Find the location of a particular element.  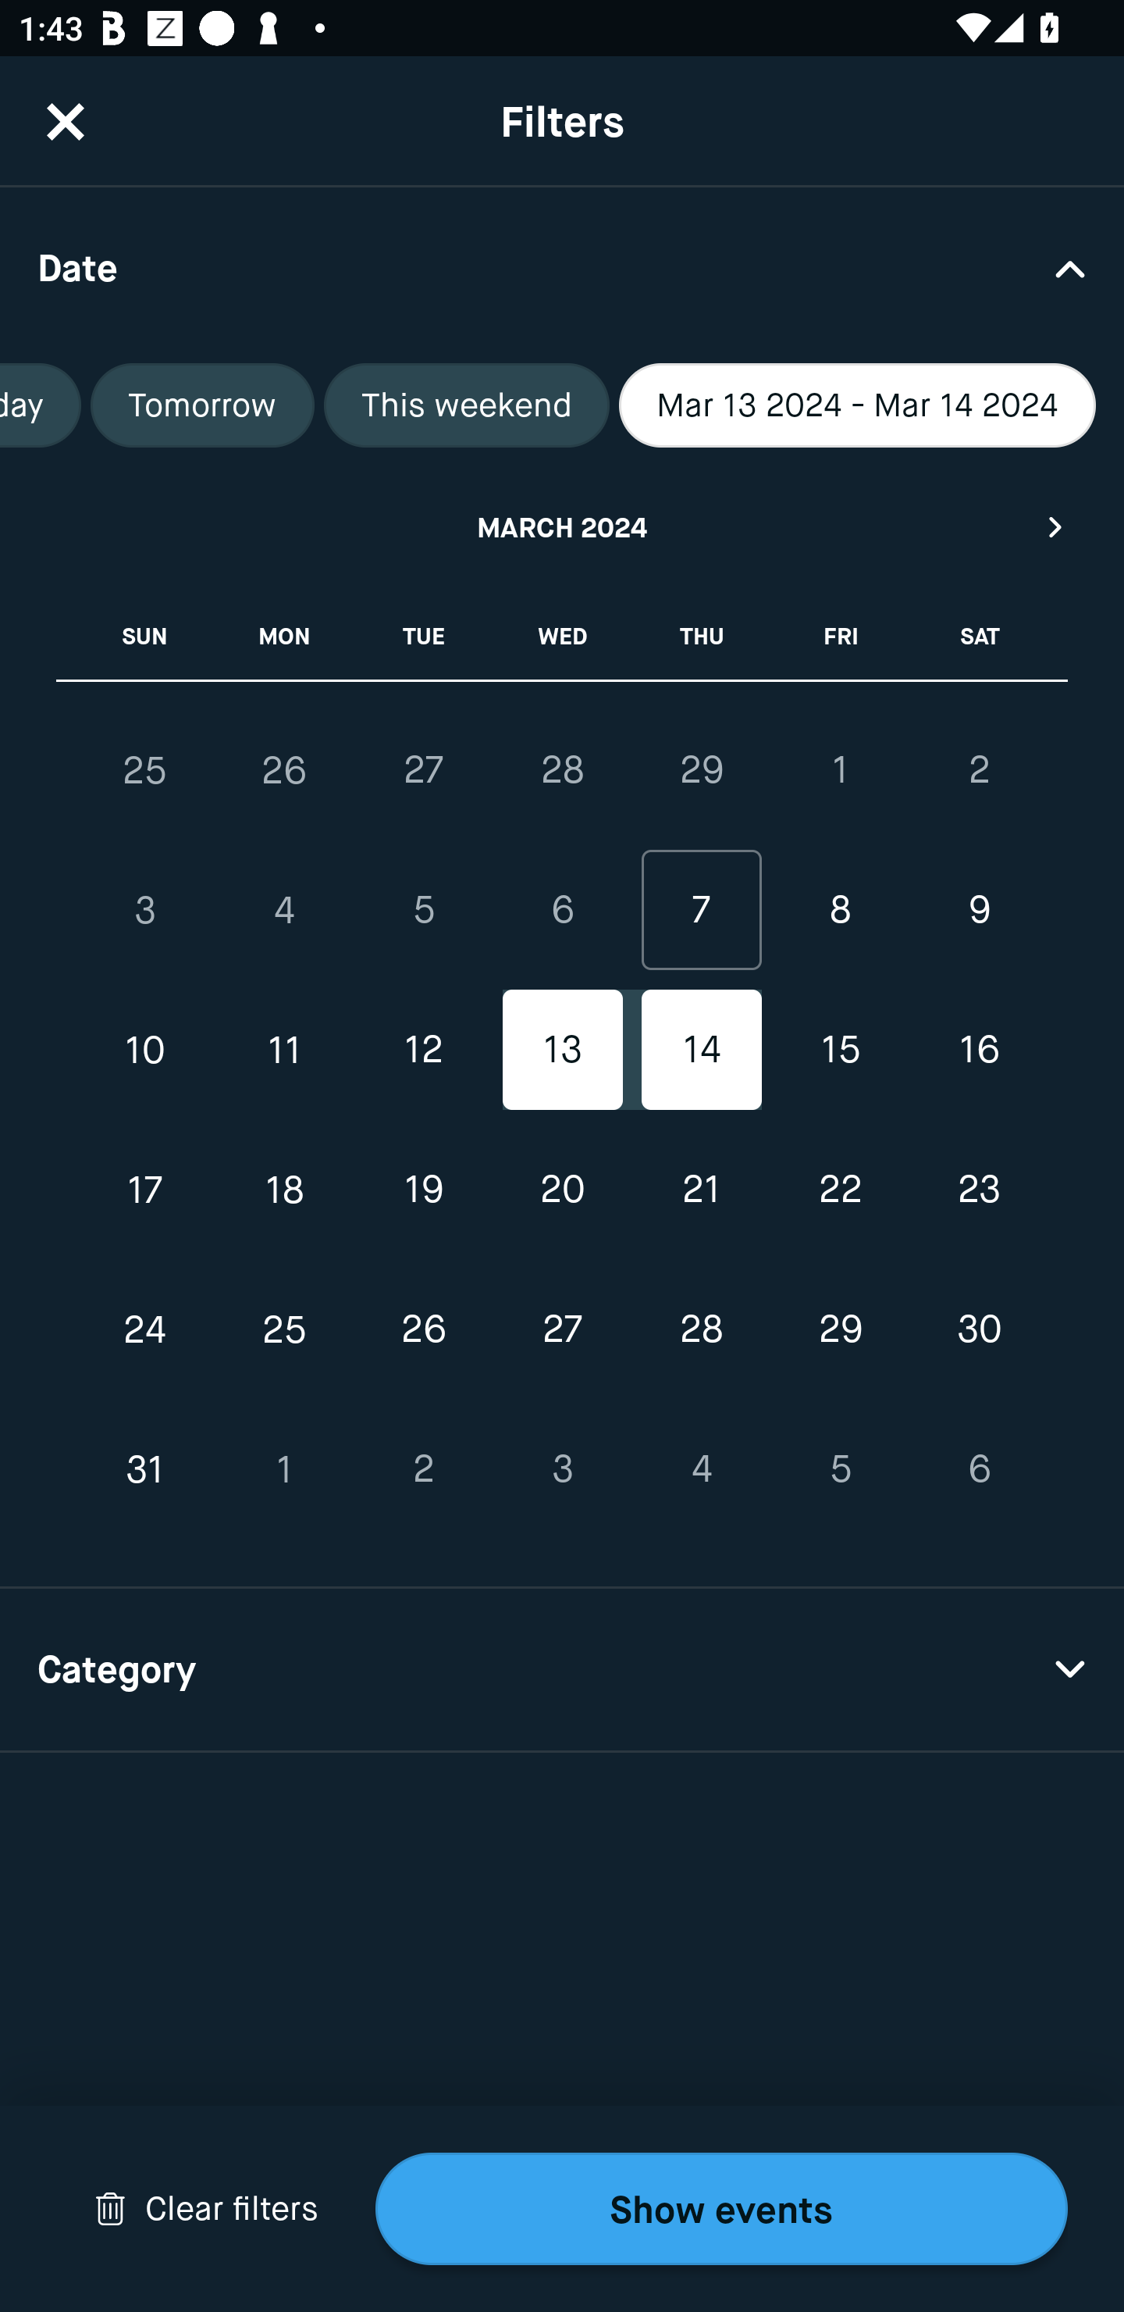

This weekend is located at coordinates (466, 405).